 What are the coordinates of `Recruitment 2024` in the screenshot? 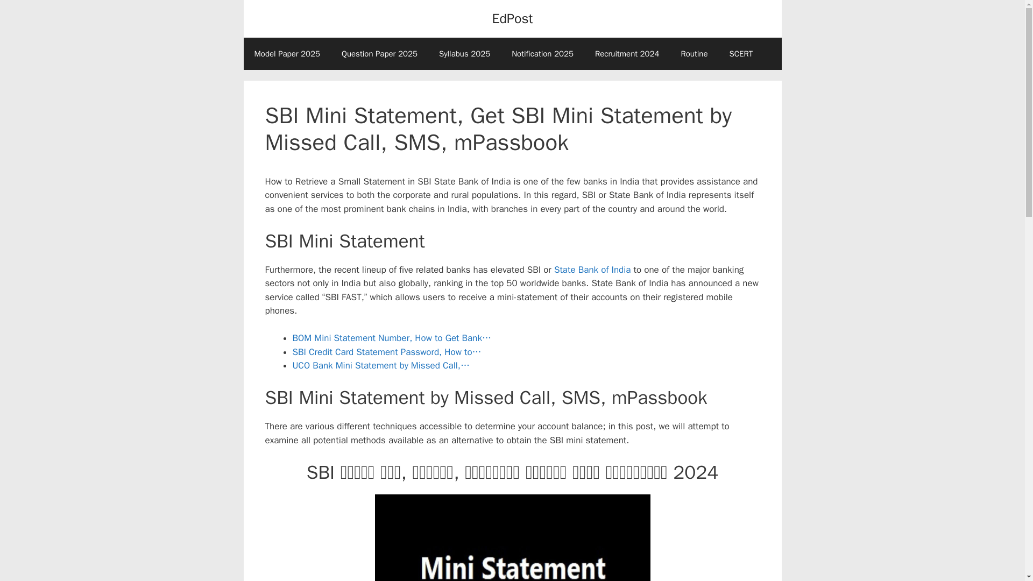 It's located at (627, 54).